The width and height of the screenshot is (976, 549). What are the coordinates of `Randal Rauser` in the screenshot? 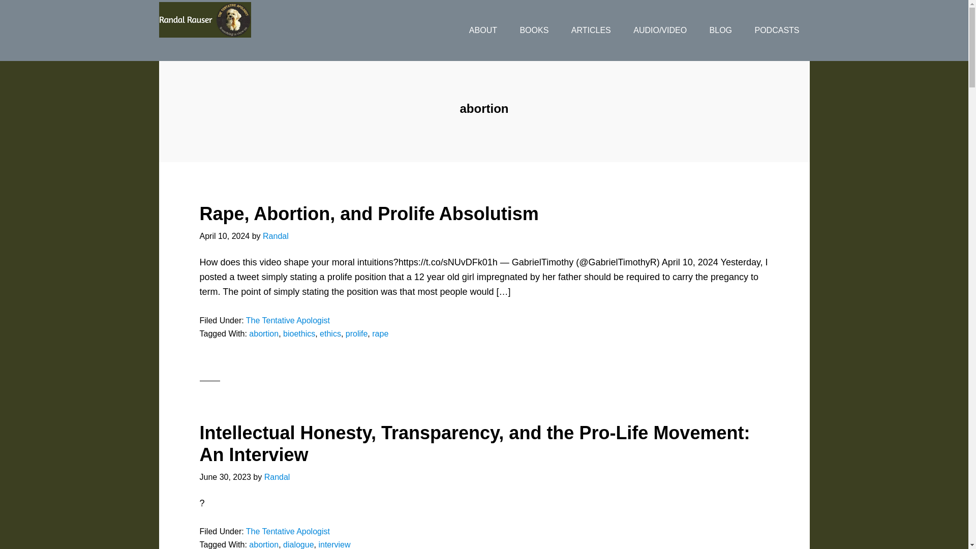 It's located at (239, 20).